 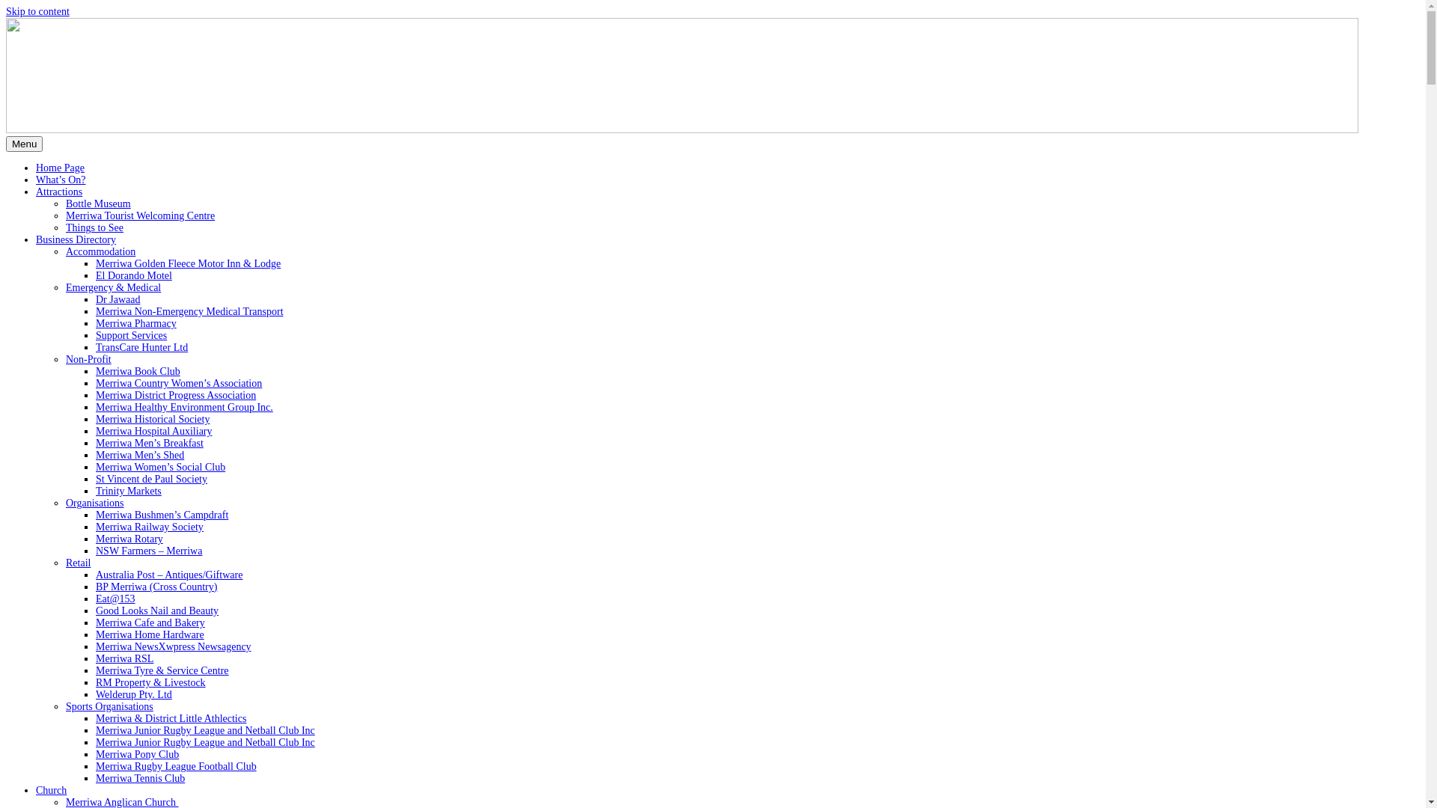 What do you see at coordinates (118, 299) in the screenshot?
I see `Dr Jawaad` at bounding box center [118, 299].